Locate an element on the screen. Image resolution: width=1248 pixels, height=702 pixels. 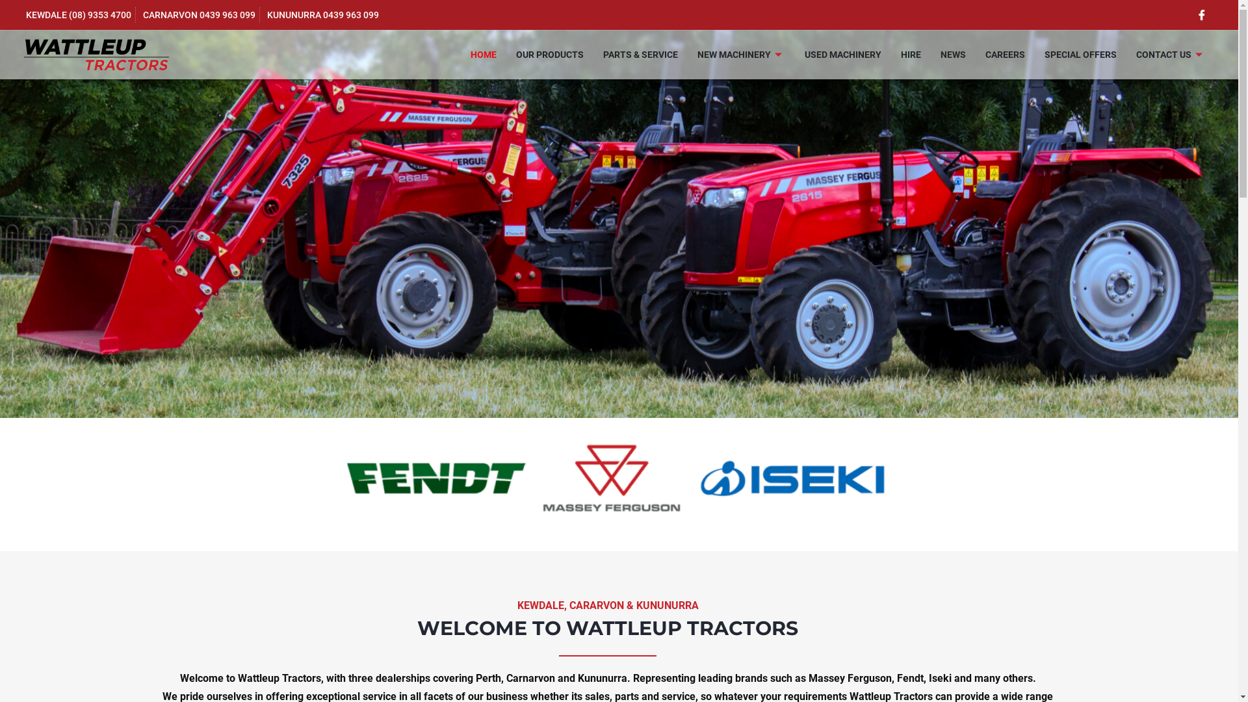
HIRE is located at coordinates (911, 55).